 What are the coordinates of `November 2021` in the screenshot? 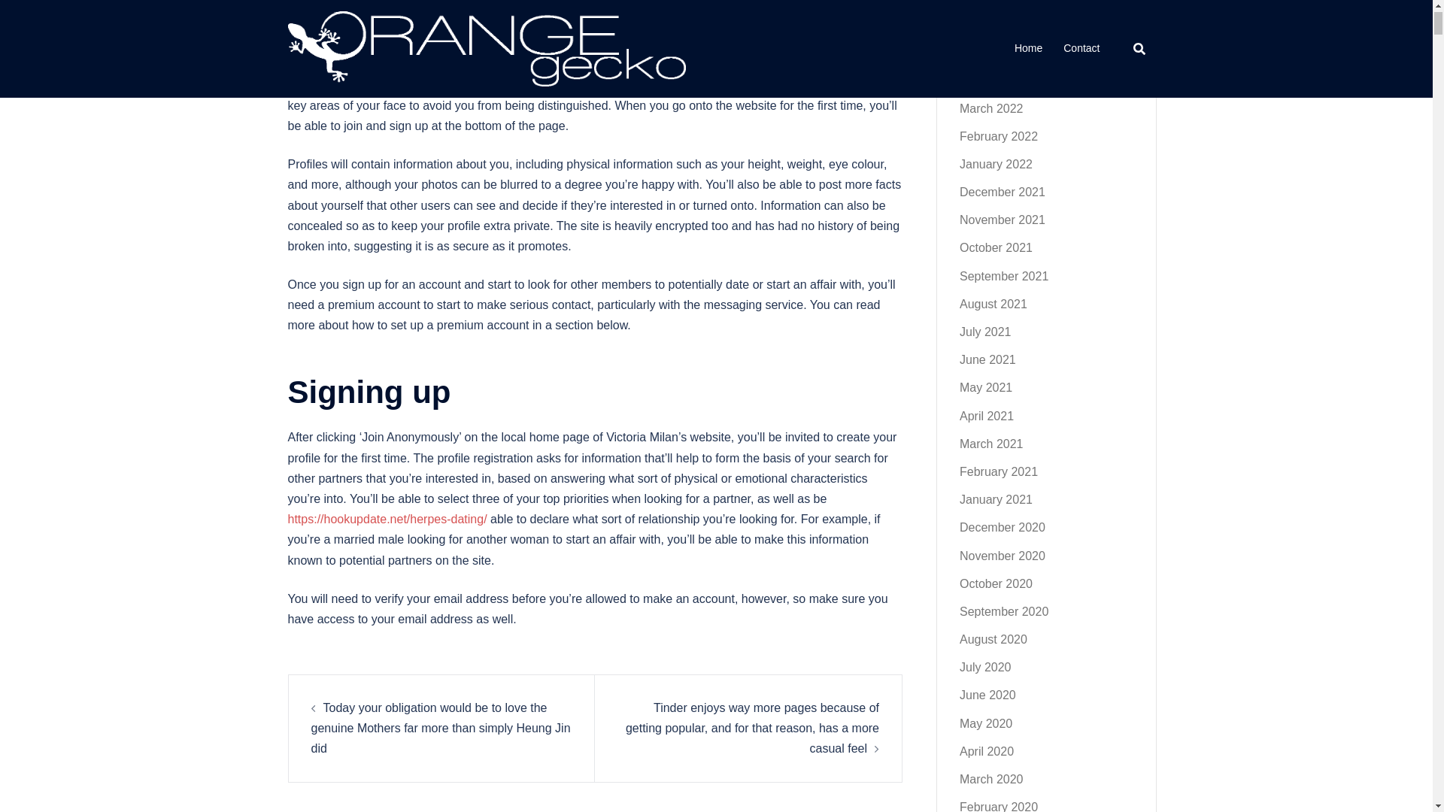 It's located at (1003, 220).